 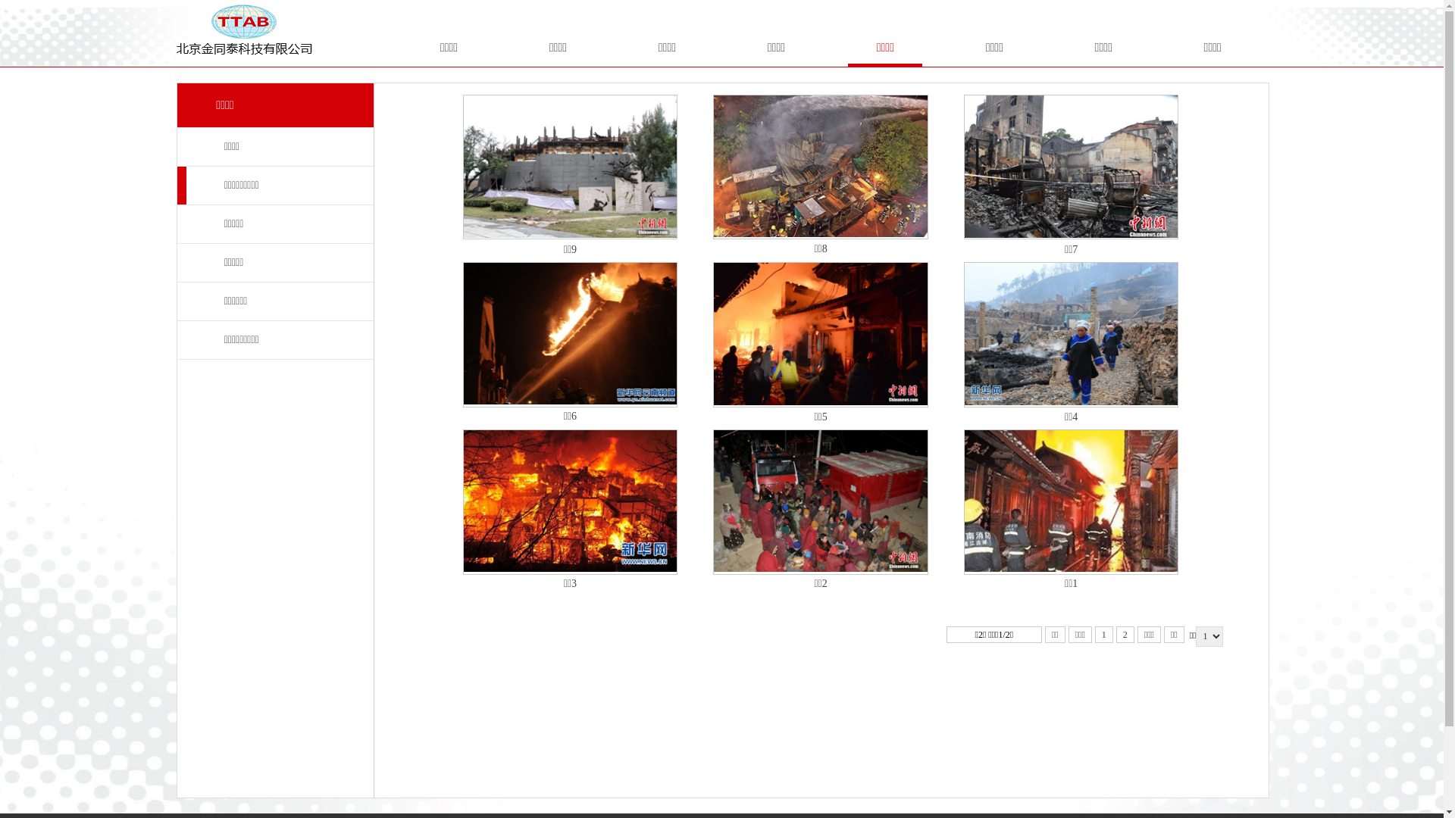 What do you see at coordinates (1125, 635) in the screenshot?
I see `2` at bounding box center [1125, 635].